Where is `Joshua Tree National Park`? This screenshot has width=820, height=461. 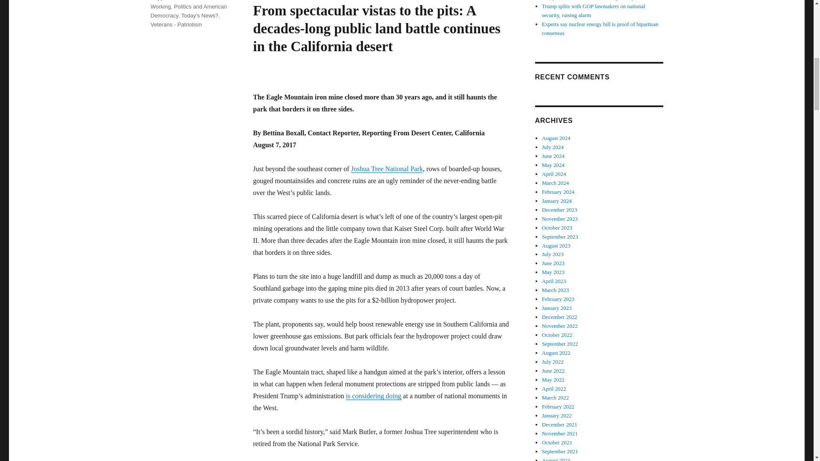
Joshua Tree National Park is located at coordinates (387, 168).